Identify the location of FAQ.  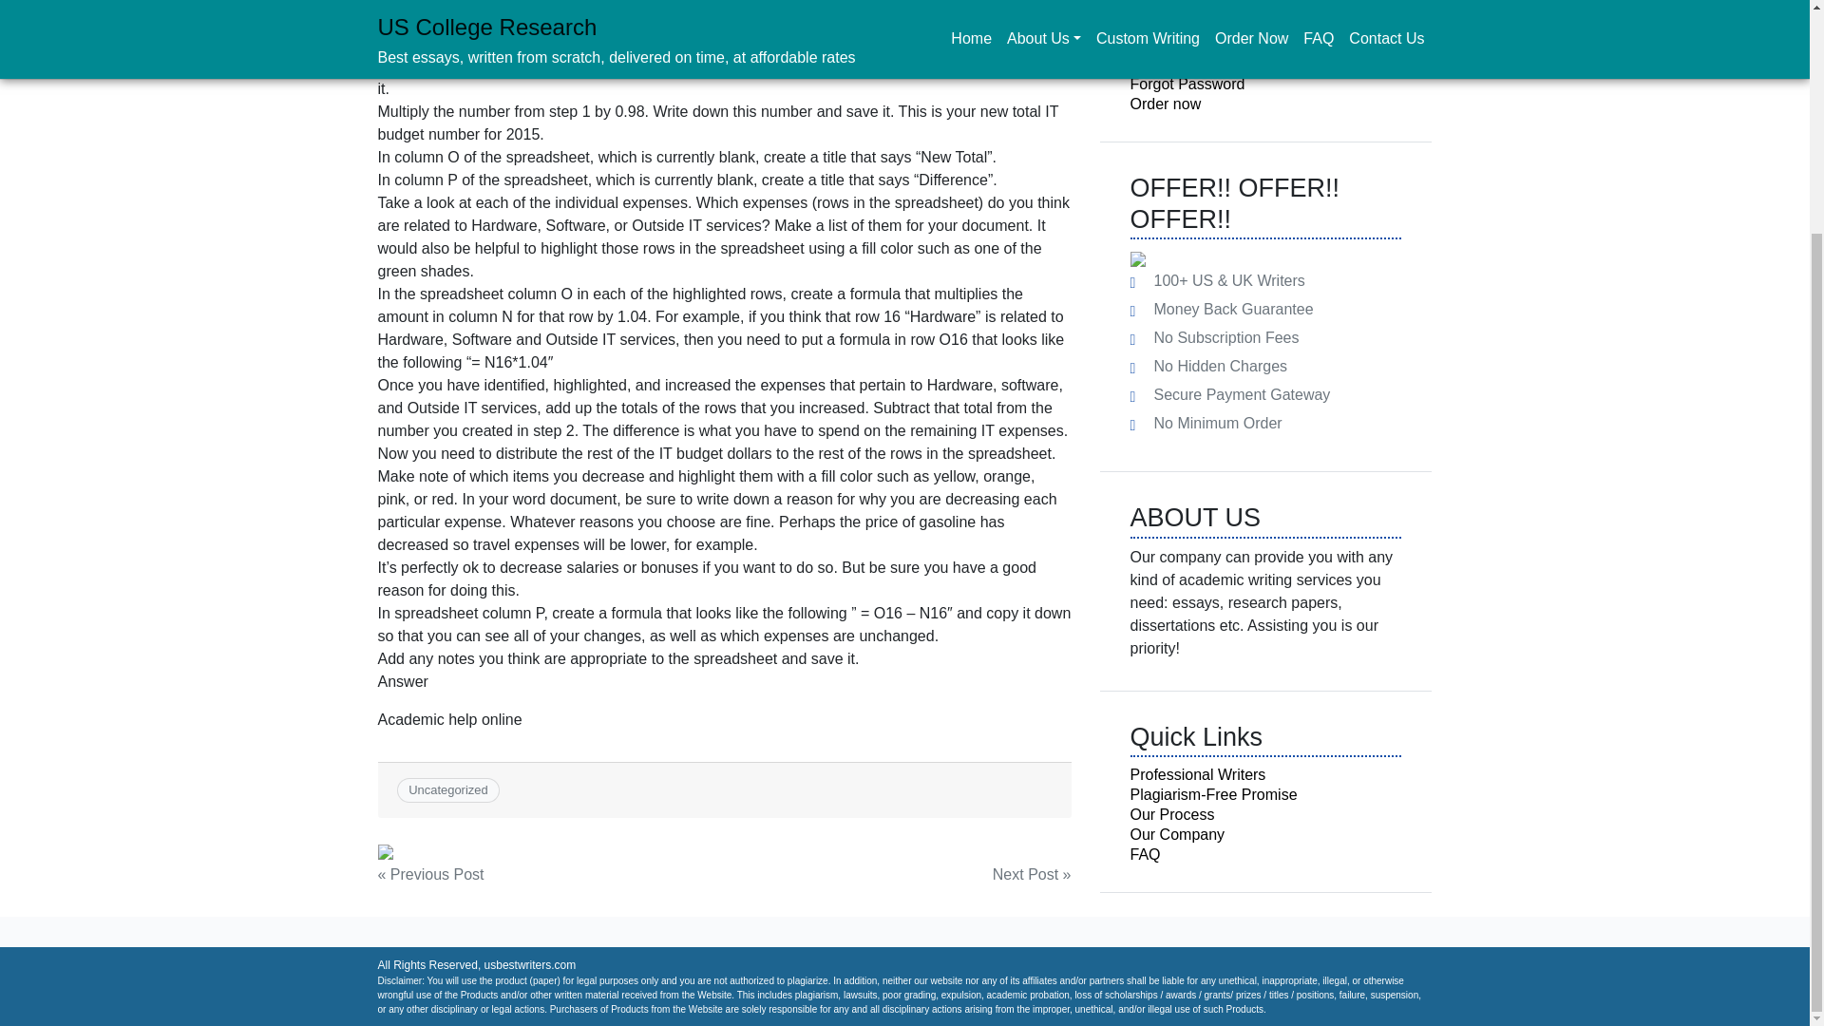
(1146, 855).